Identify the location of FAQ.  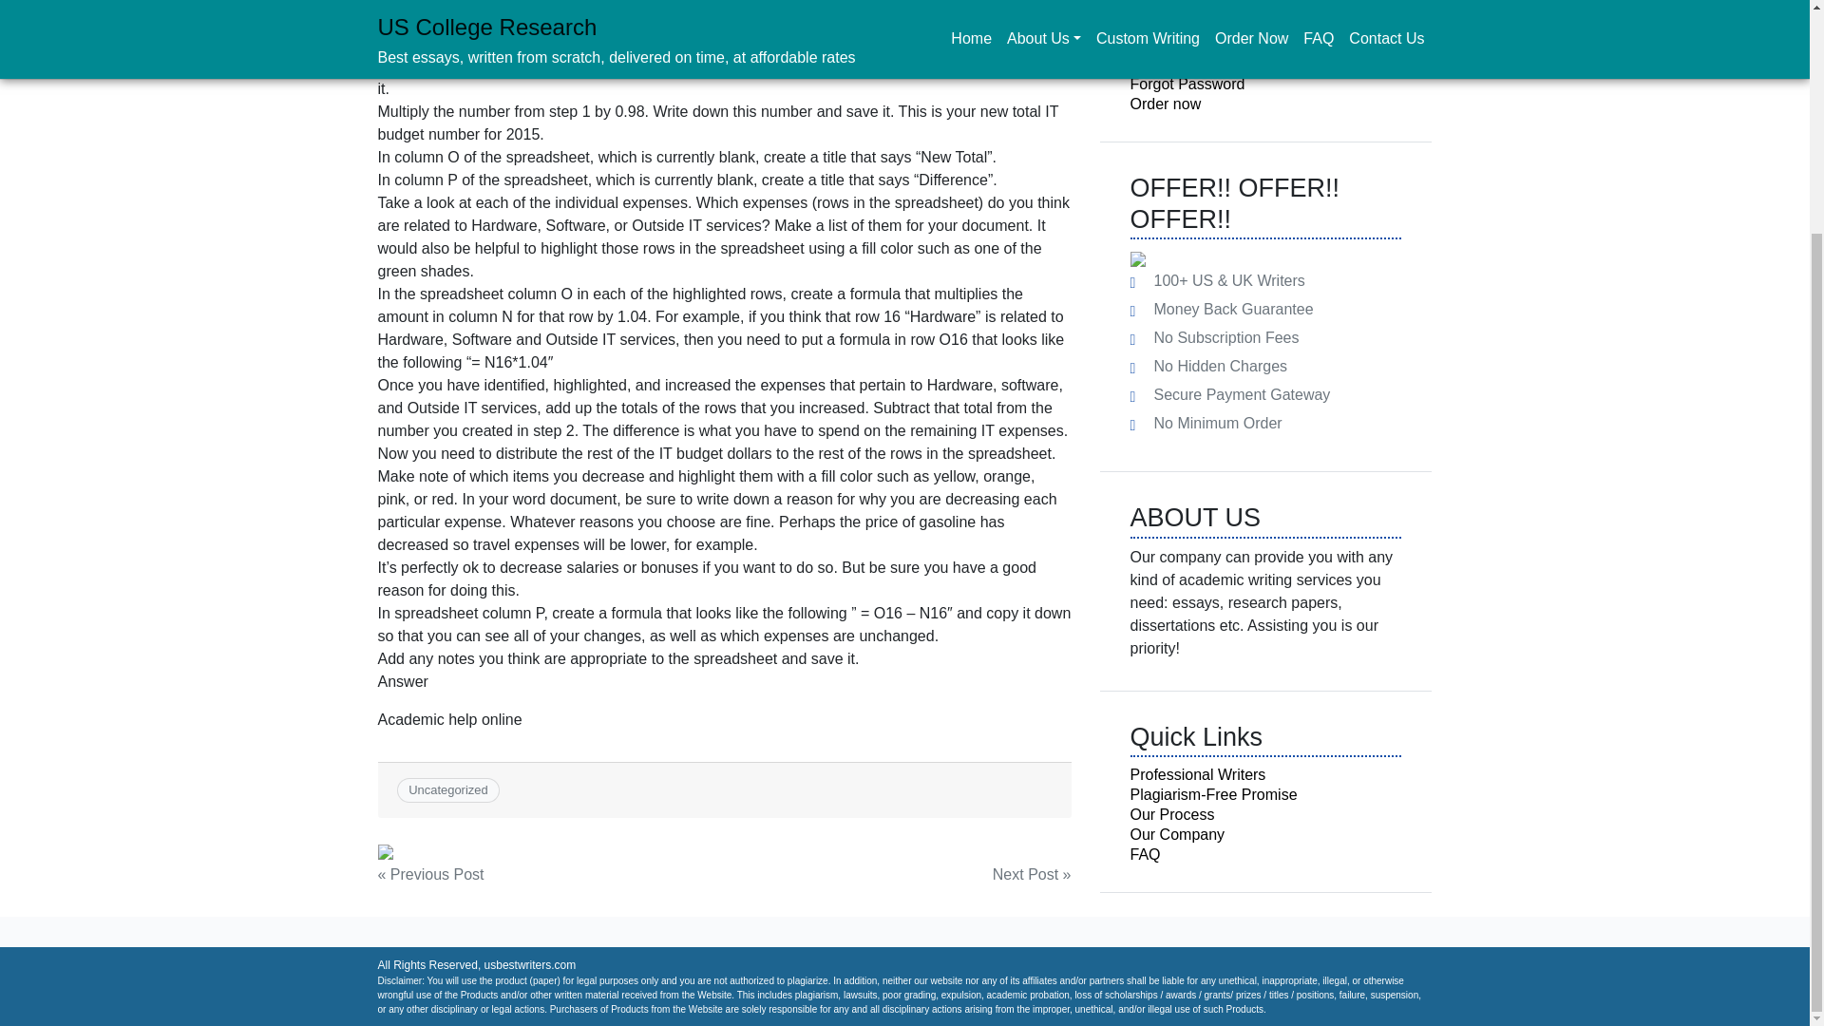
(1146, 855).